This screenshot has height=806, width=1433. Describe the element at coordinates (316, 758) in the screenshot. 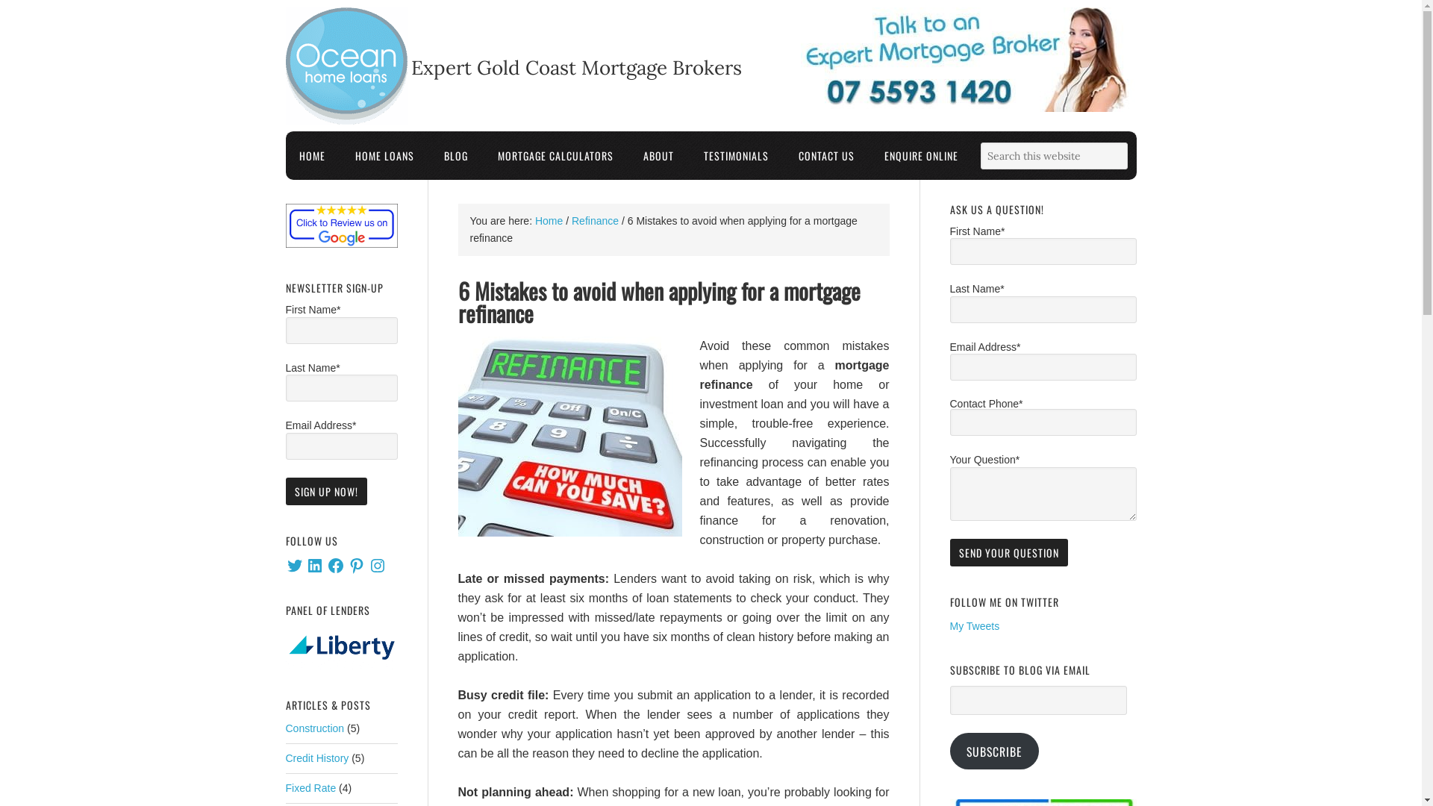

I see `Credit History` at that location.